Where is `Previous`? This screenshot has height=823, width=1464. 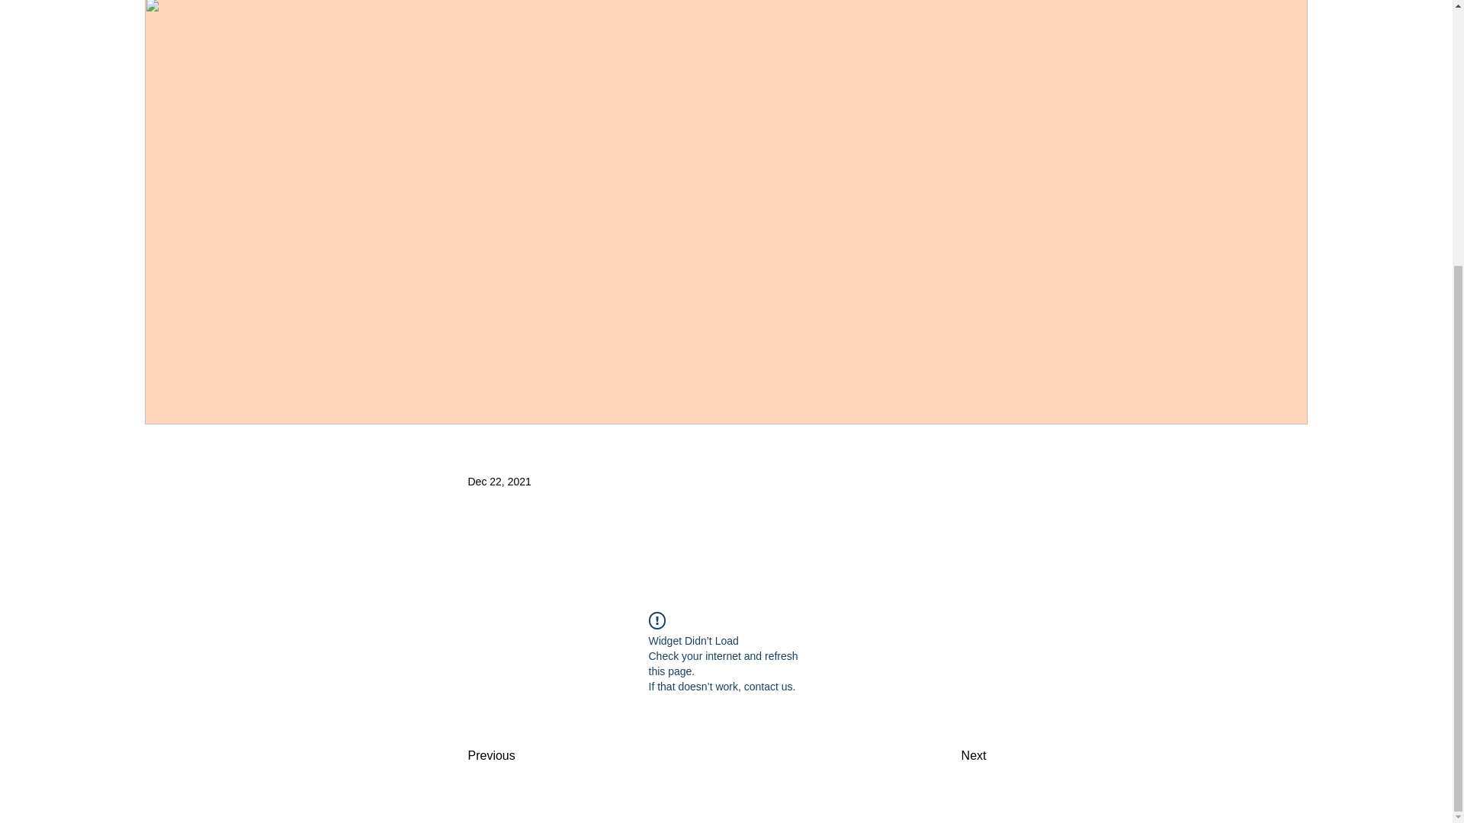
Previous is located at coordinates (518, 756).